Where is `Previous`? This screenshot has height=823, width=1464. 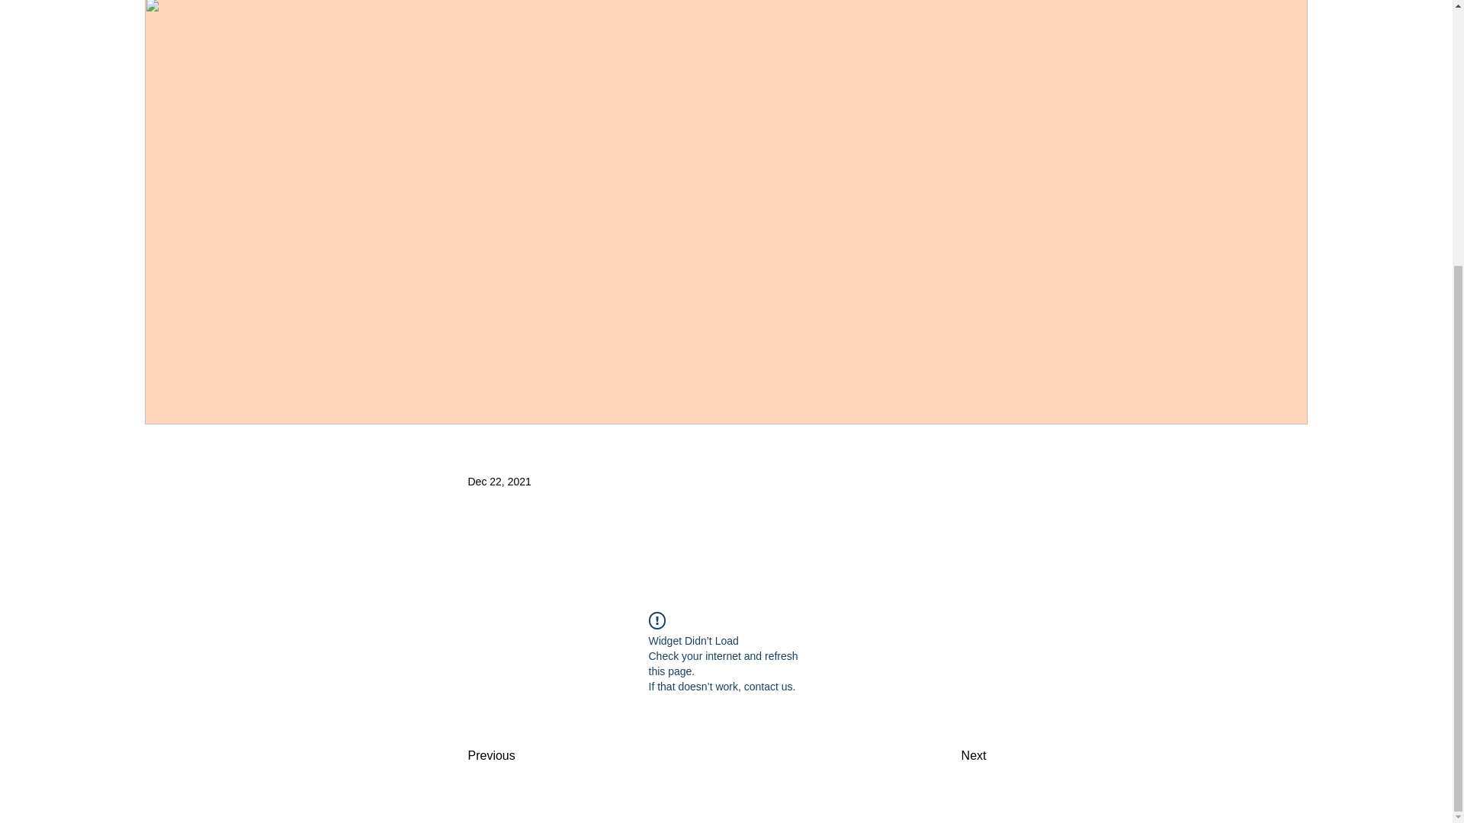
Previous is located at coordinates (518, 756).